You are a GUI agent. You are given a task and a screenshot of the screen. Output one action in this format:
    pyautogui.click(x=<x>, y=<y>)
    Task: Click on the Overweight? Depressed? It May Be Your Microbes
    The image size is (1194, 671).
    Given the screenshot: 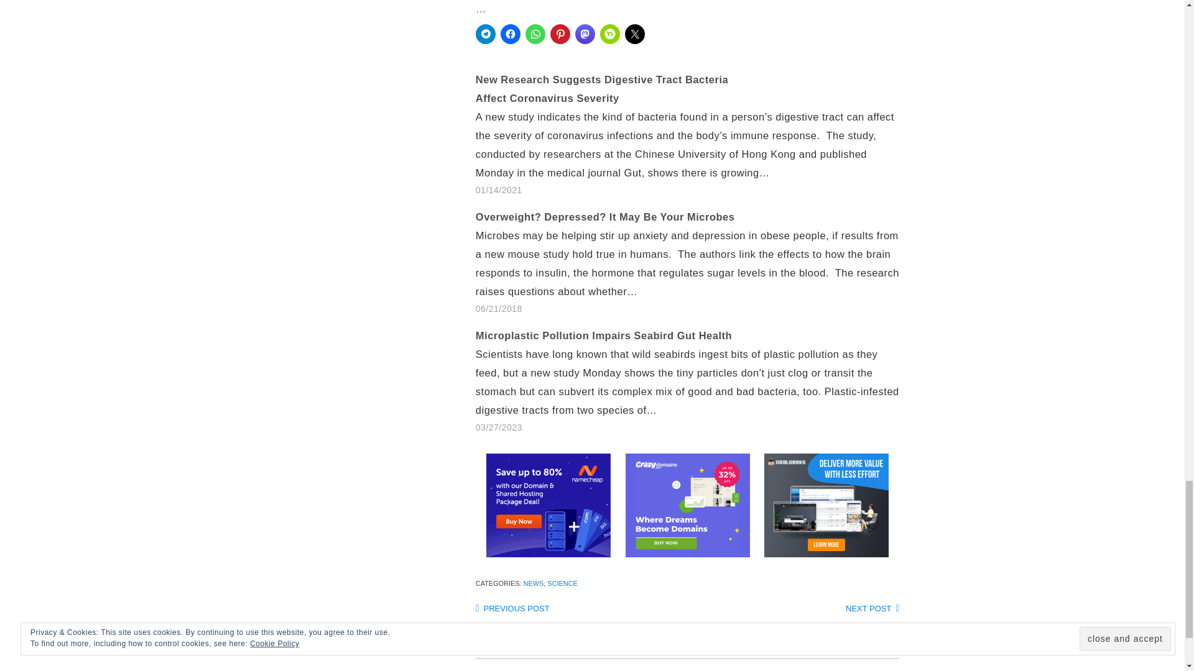 What is the action you would take?
    pyautogui.click(x=693, y=262)
    